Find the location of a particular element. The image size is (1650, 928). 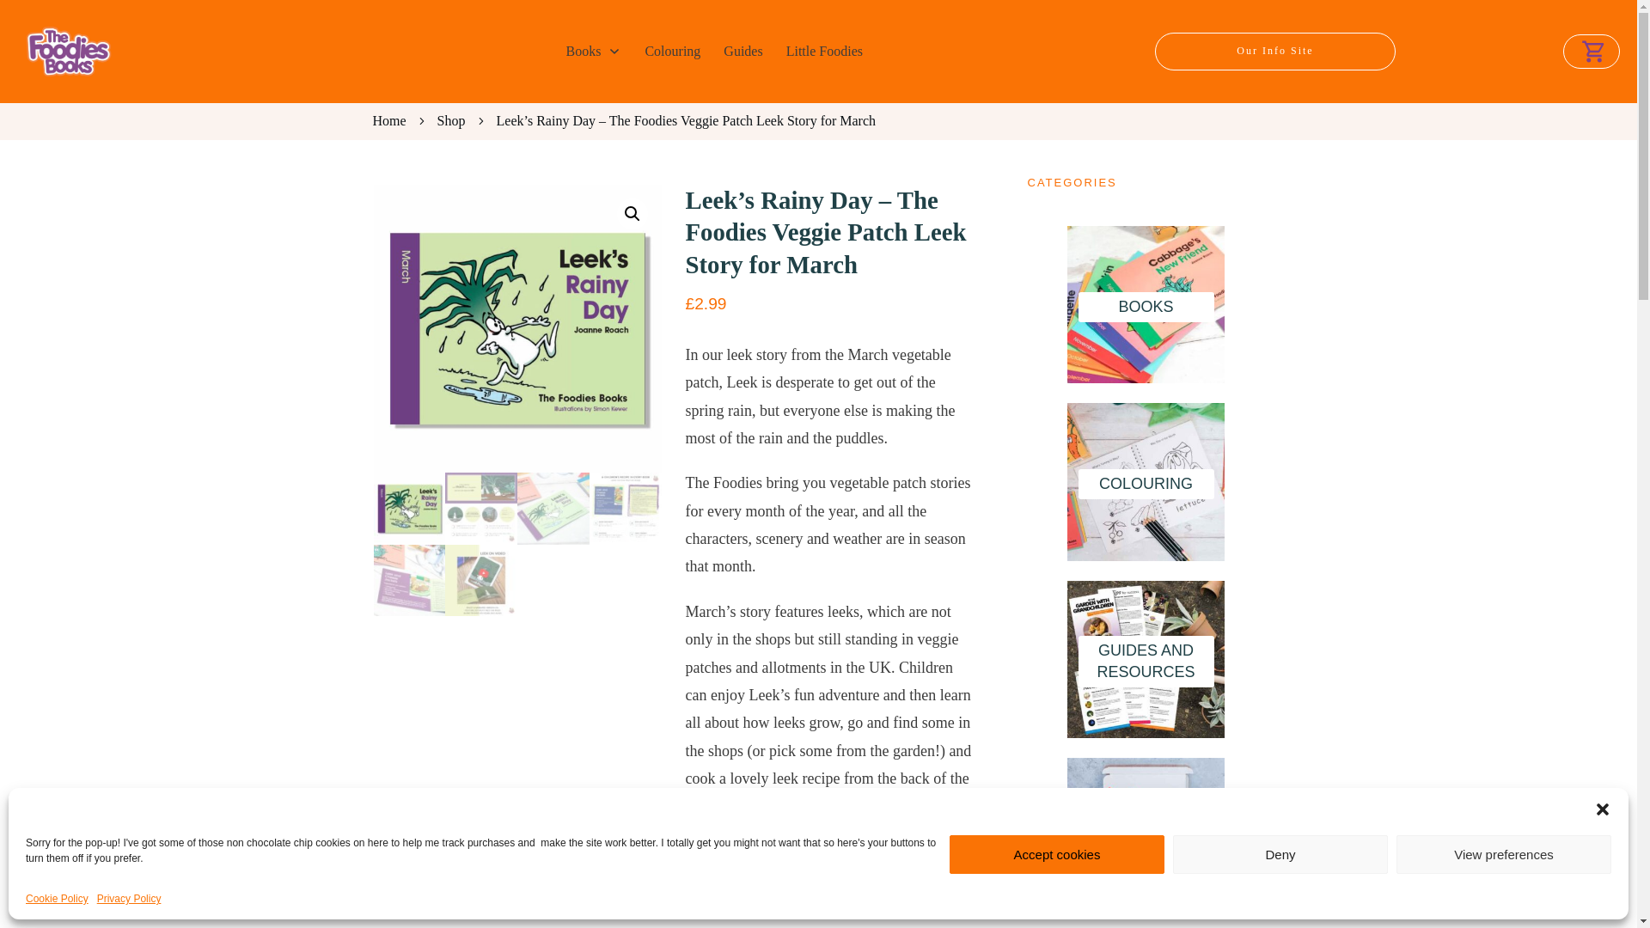

Deny is located at coordinates (1280, 854).